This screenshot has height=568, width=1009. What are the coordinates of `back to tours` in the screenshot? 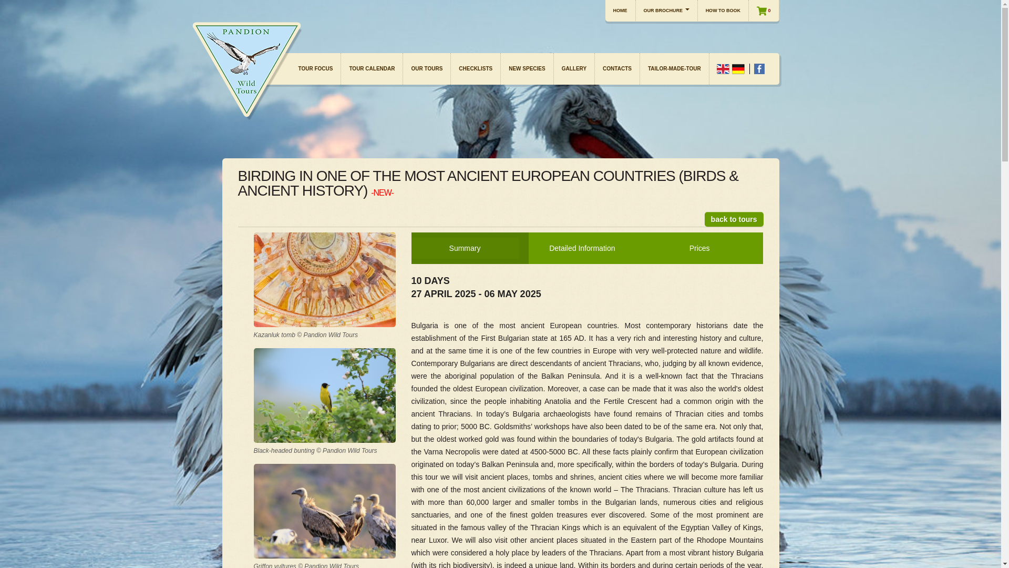 It's located at (734, 219).